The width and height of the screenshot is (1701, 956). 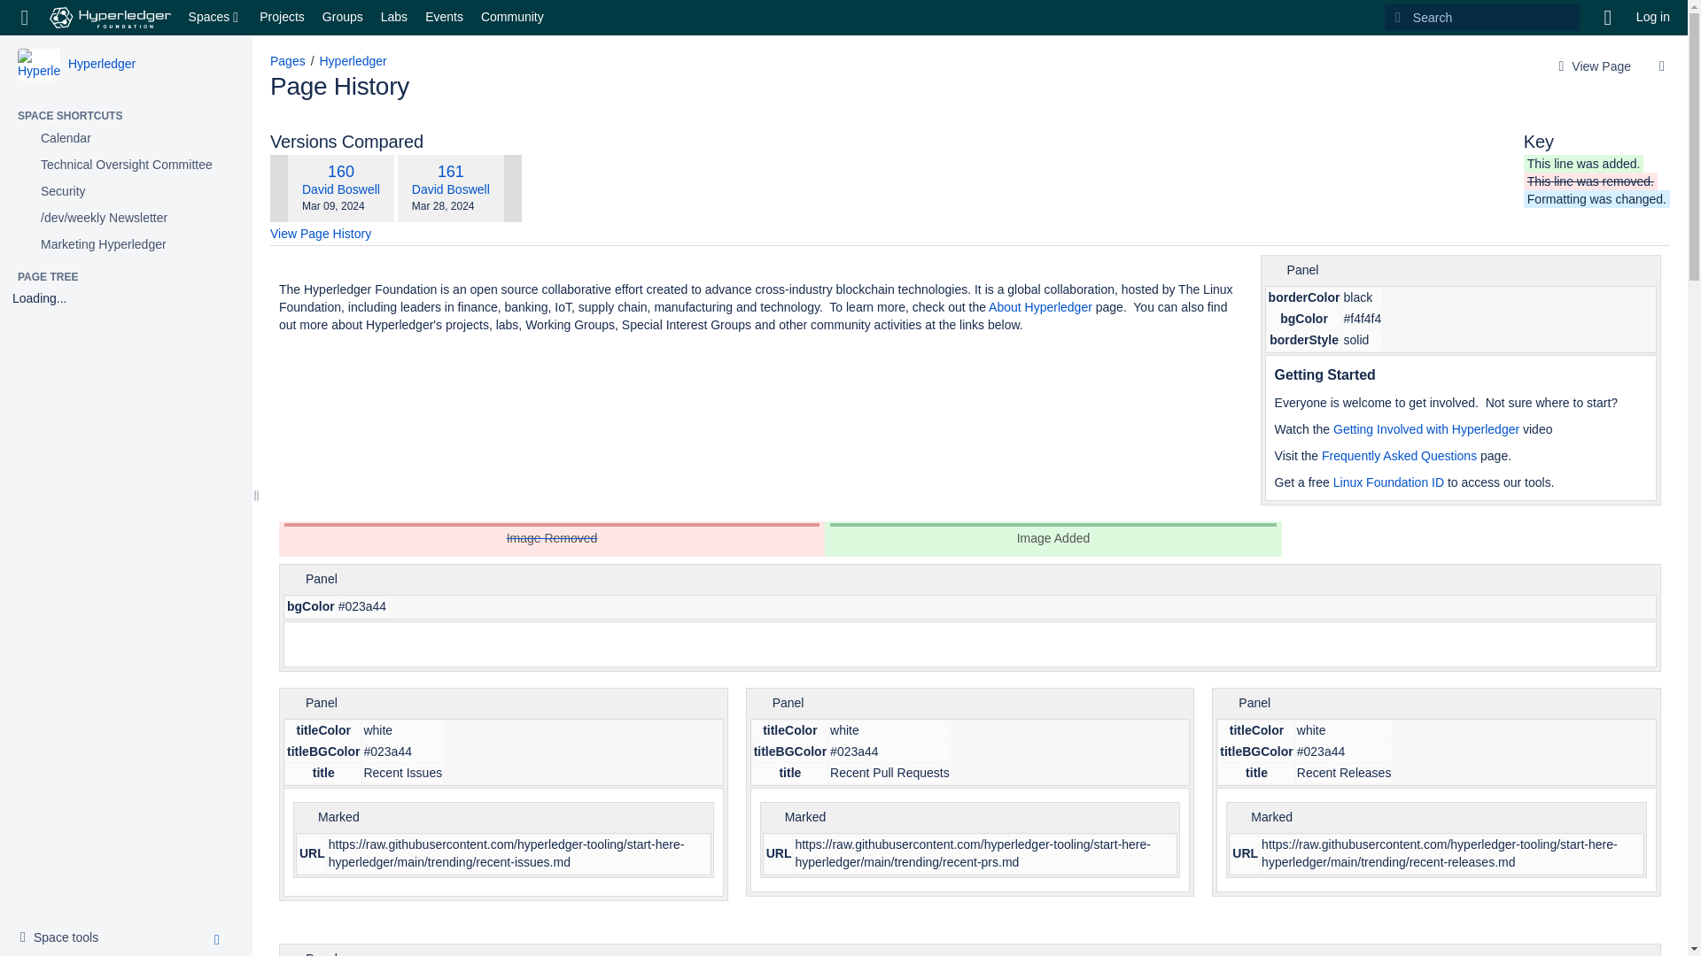 I want to click on Spaces, so click(x=216, y=18).